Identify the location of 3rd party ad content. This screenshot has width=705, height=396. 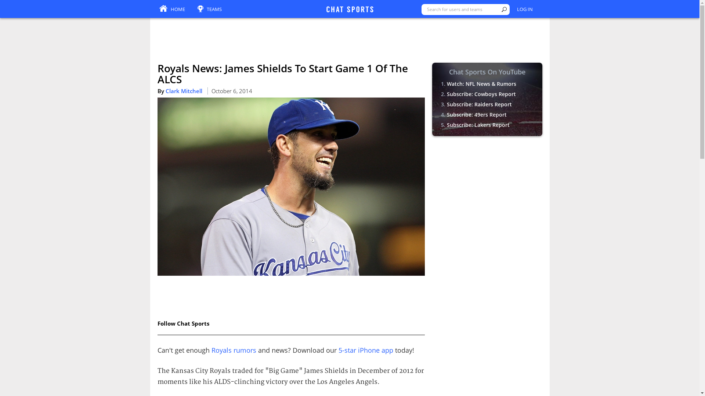
(349, 35).